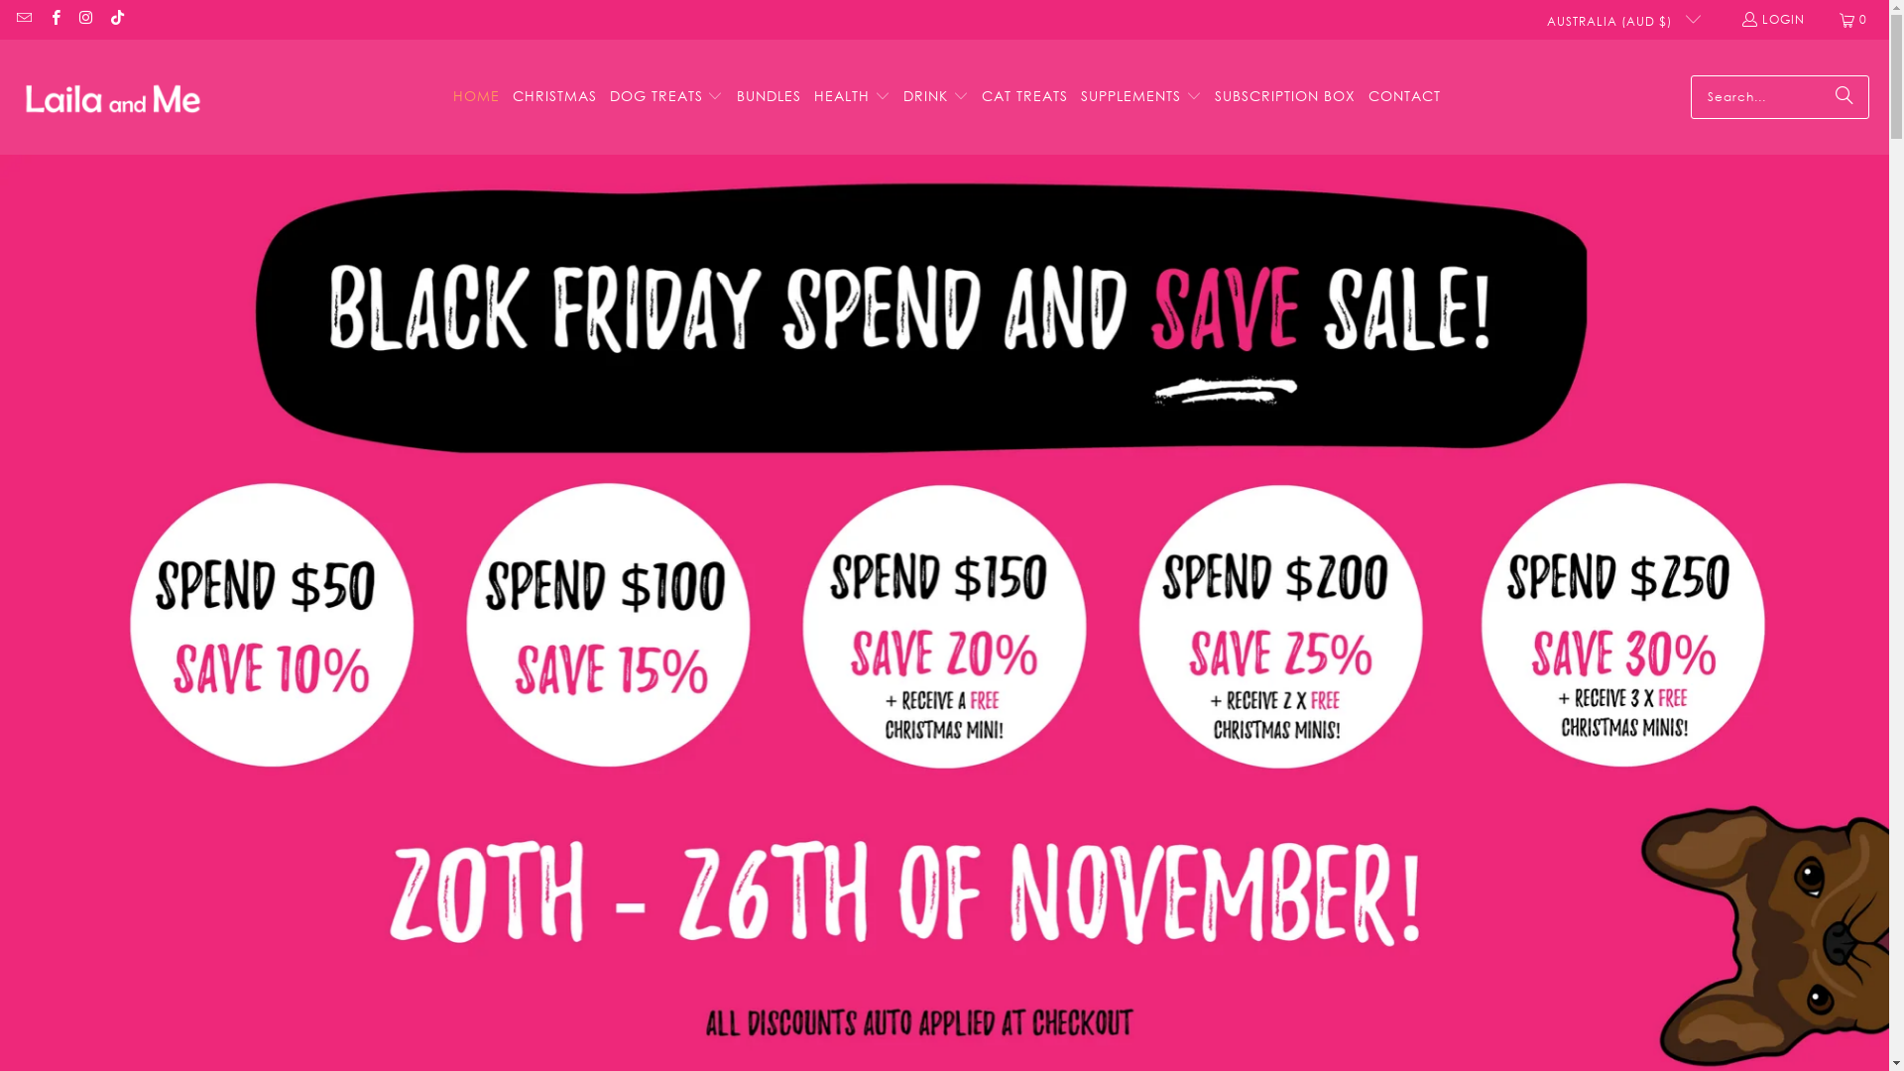  I want to click on LOGIN, so click(1773, 20).